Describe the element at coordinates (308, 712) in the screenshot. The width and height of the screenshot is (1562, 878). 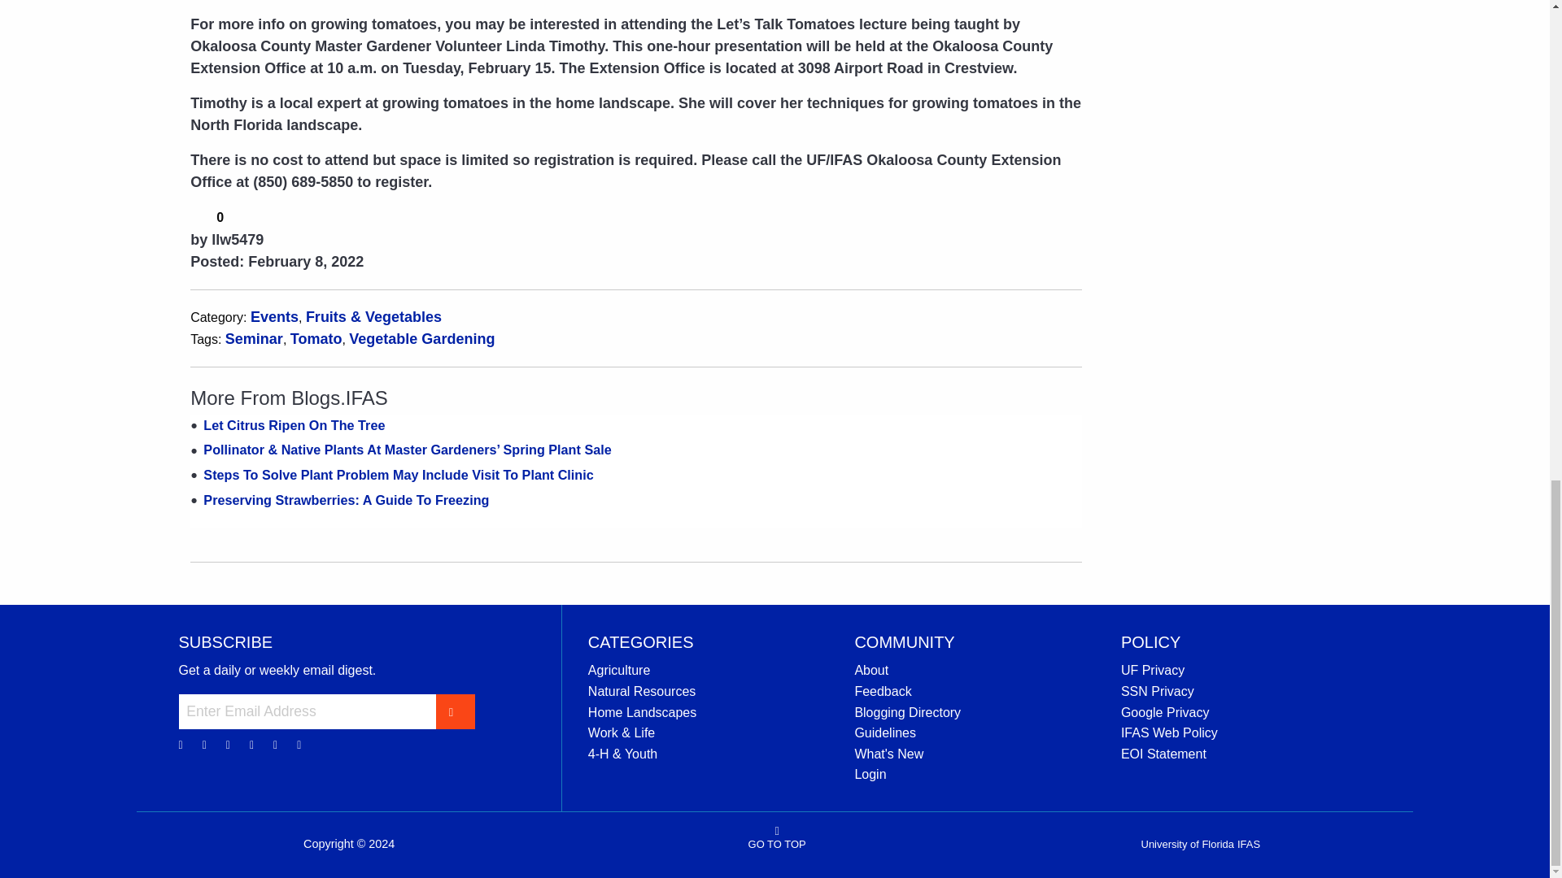
I see `Enter Email Address` at that location.